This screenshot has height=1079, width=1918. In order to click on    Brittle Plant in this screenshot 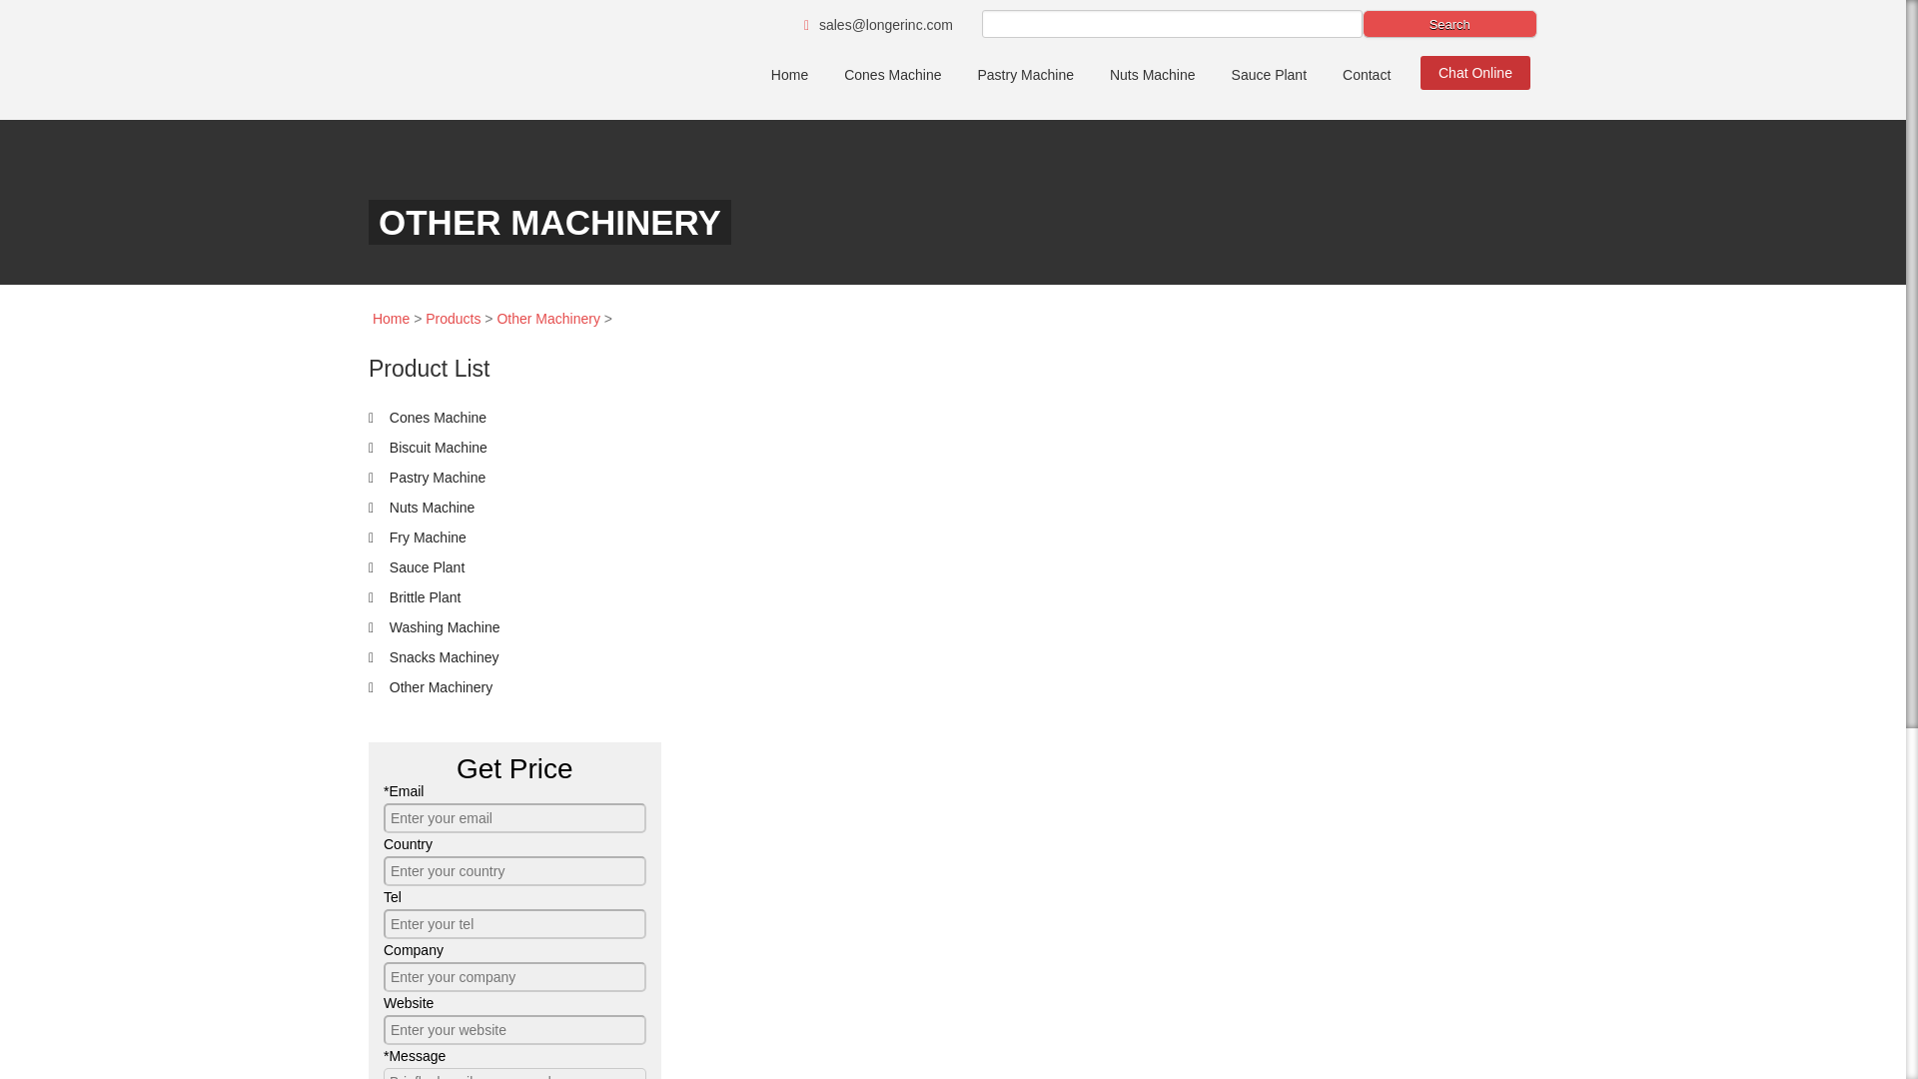, I will do `click(414, 596)`.